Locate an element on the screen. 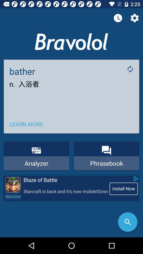 The image size is (143, 254). game picture is located at coordinates (13, 185).